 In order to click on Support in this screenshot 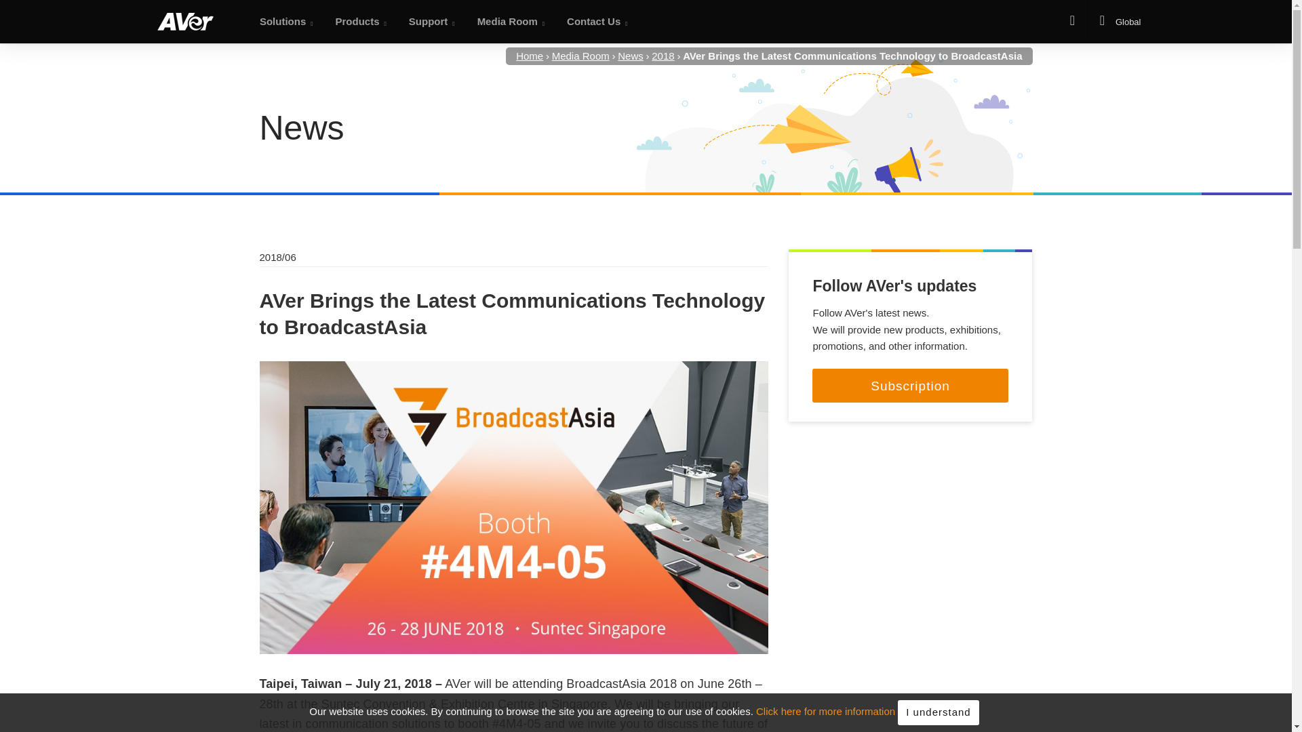, I will do `click(429, 22)`.